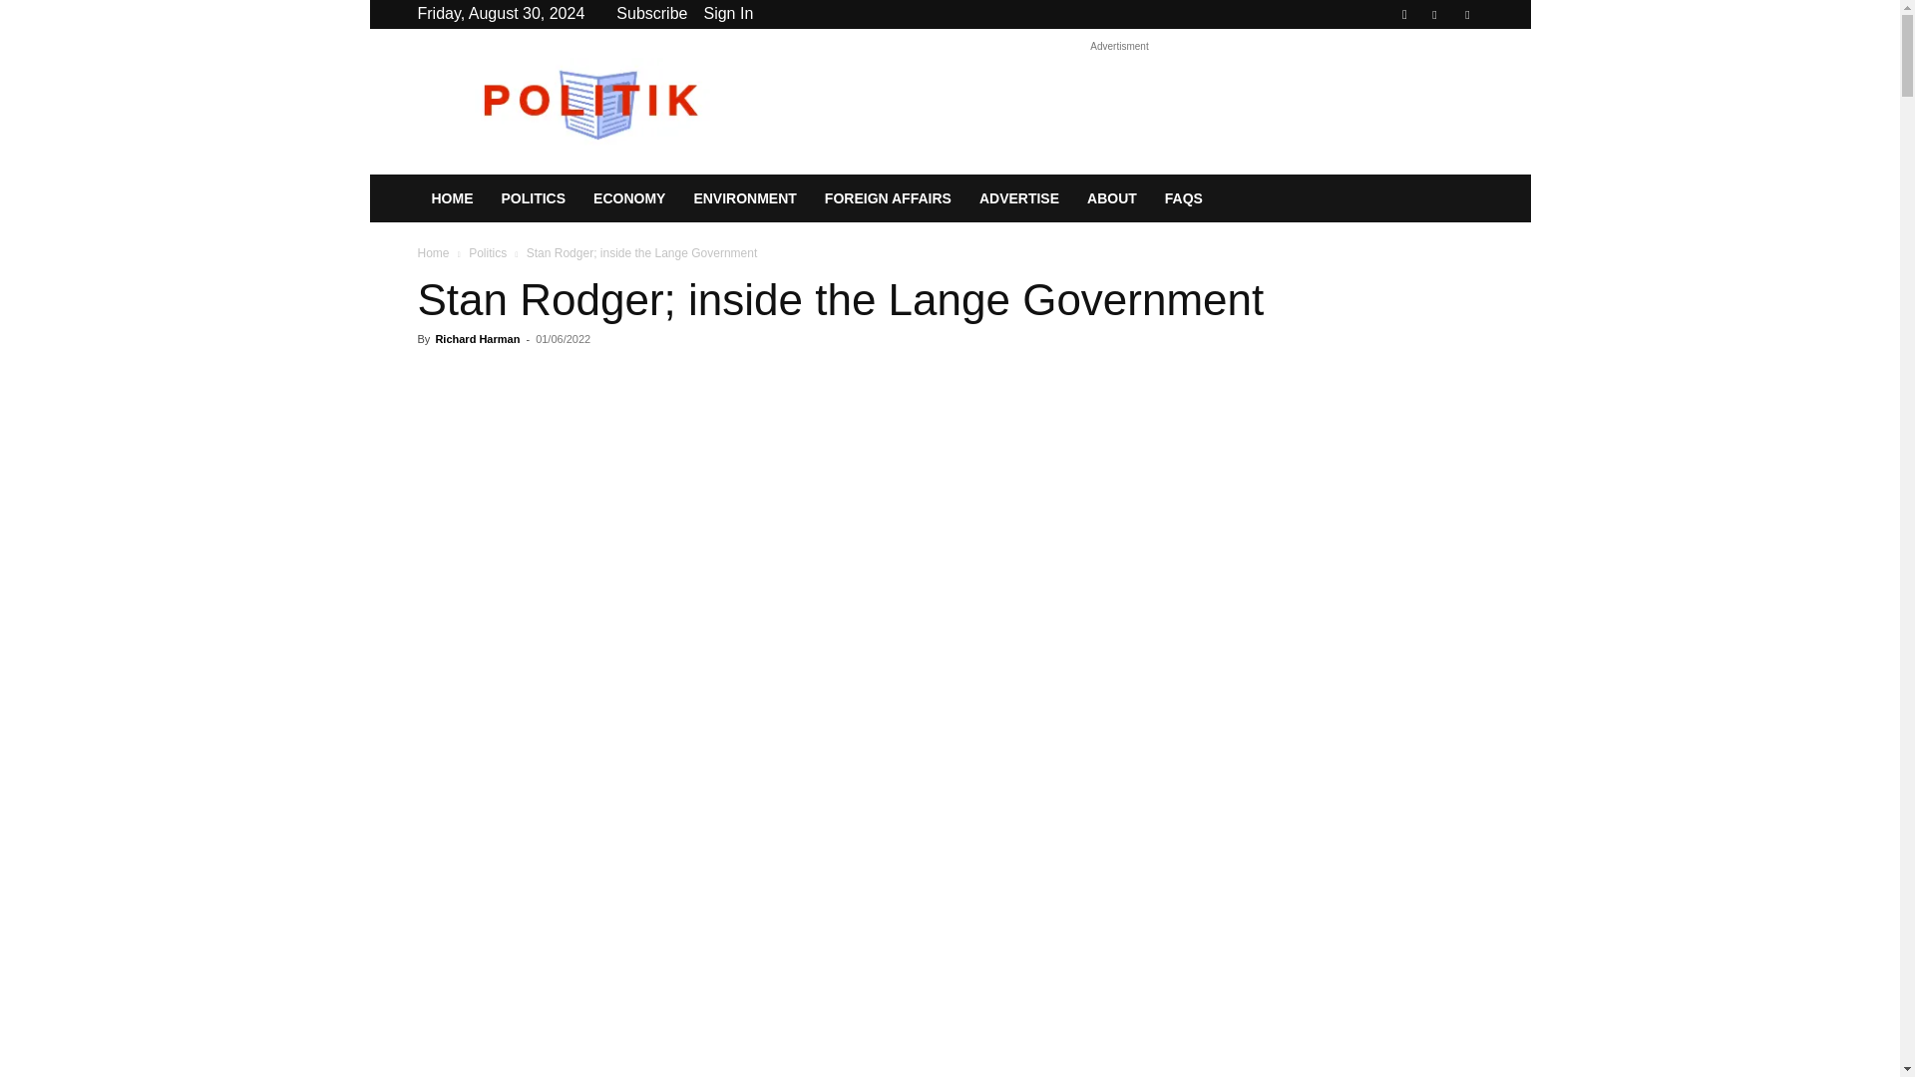  I want to click on Subscribe, so click(652, 13).